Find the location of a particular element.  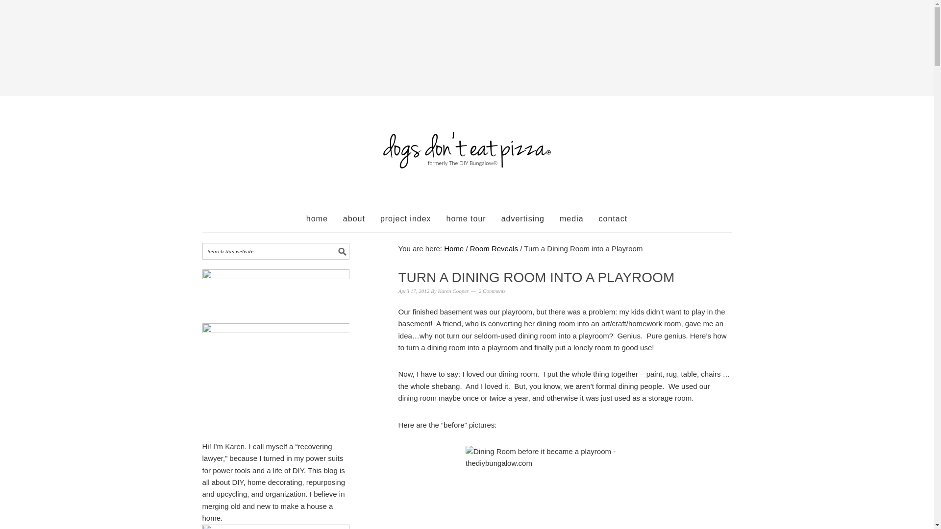

contact is located at coordinates (614, 219).